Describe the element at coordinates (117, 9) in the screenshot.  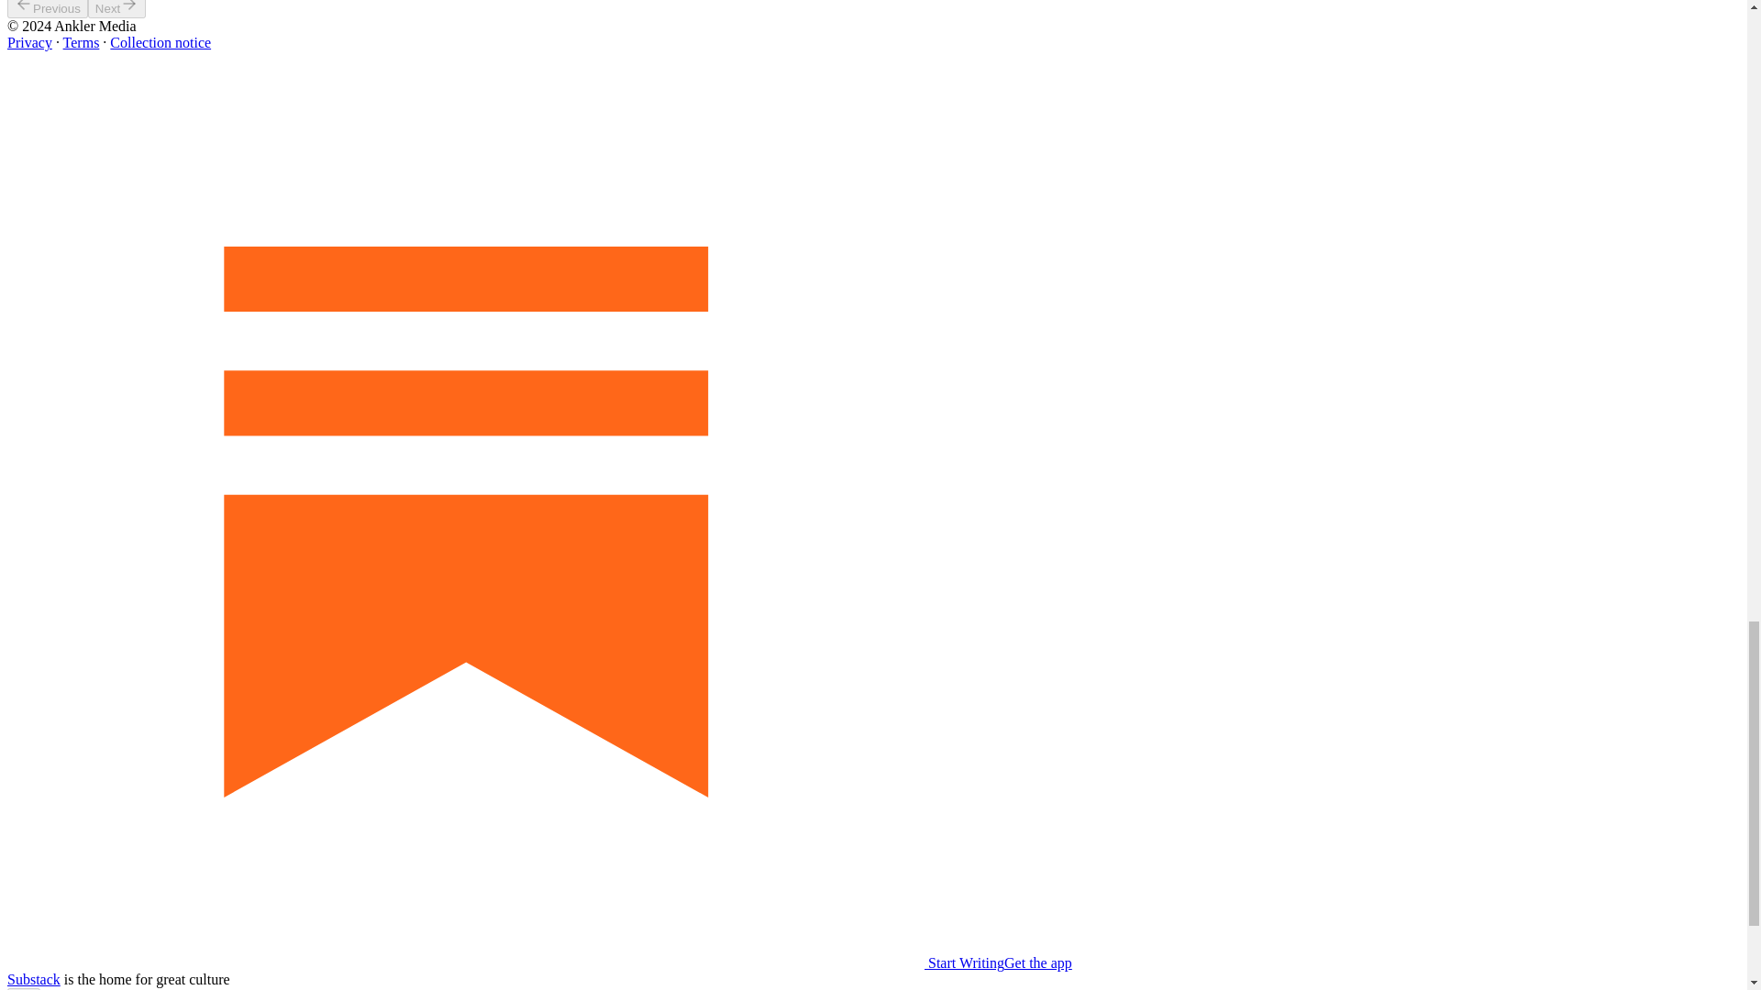
I see `Next` at that location.